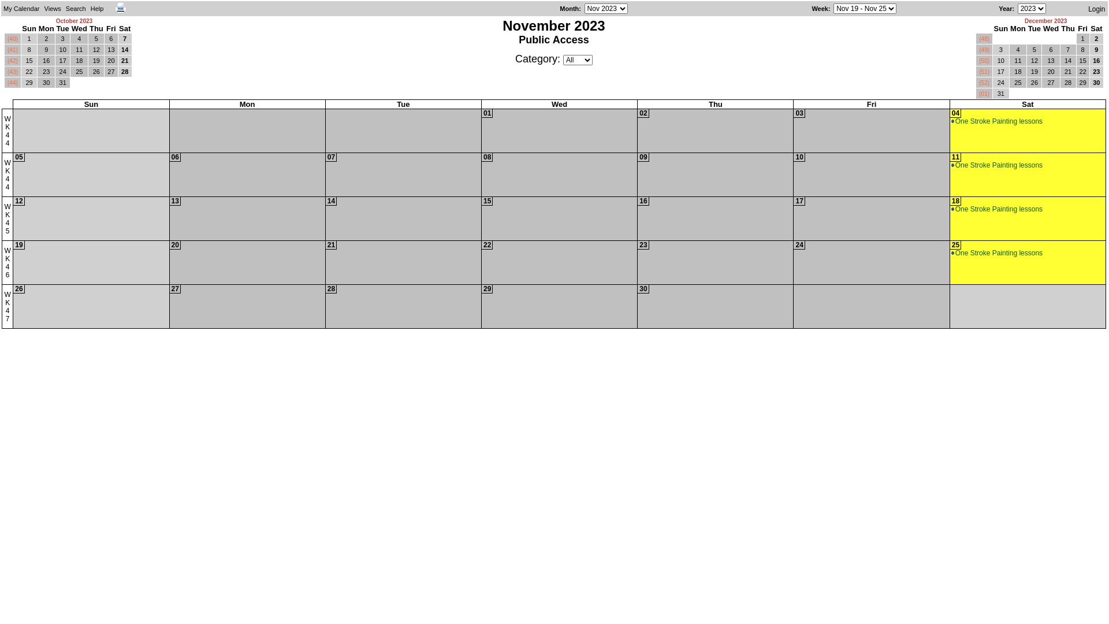 This screenshot has height=624, width=1109. I want to click on 25, so click(955, 245).